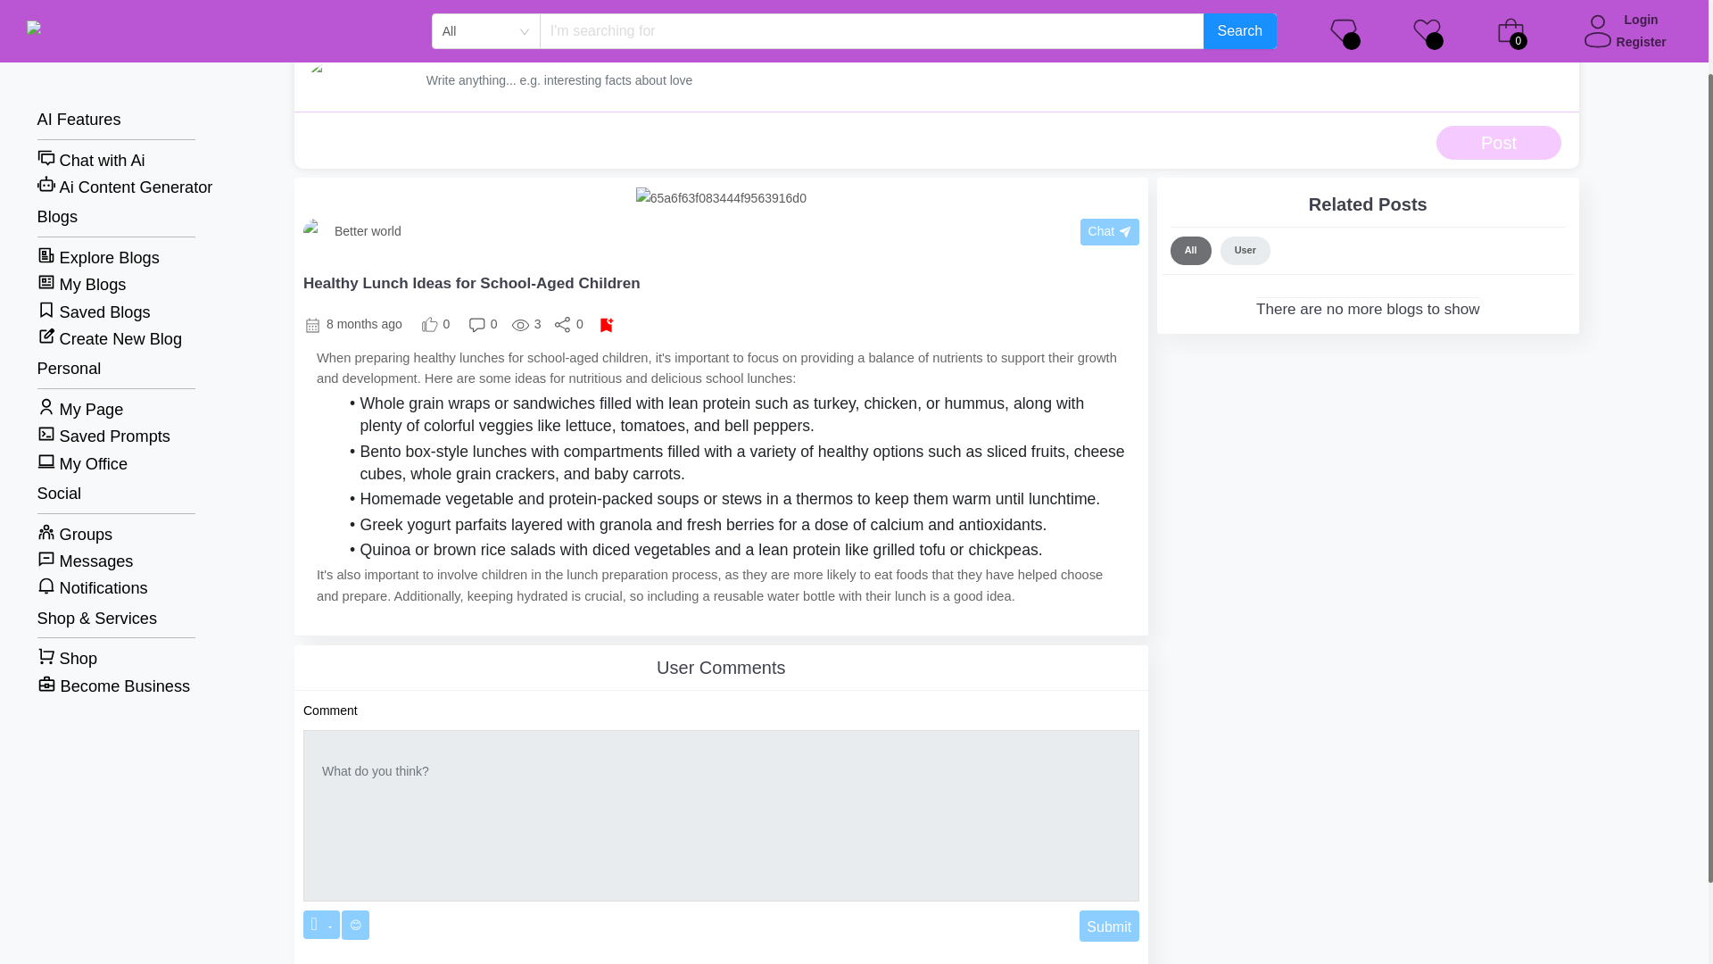  I want to click on View Counts, so click(525, 324).